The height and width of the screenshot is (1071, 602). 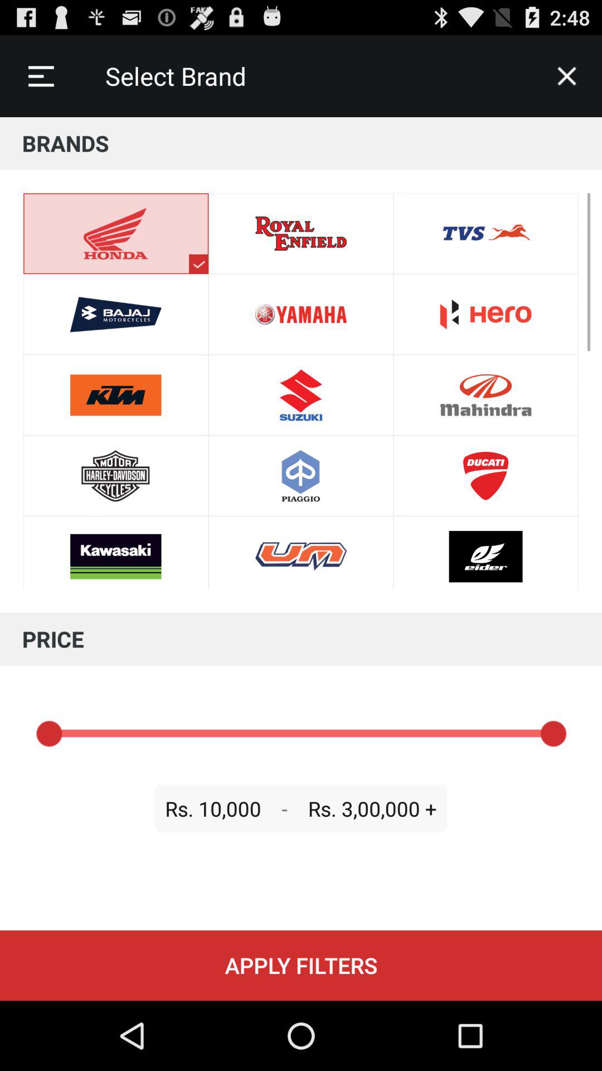 I want to click on select the last logo in the second row from the top, so click(x=486, y=314).